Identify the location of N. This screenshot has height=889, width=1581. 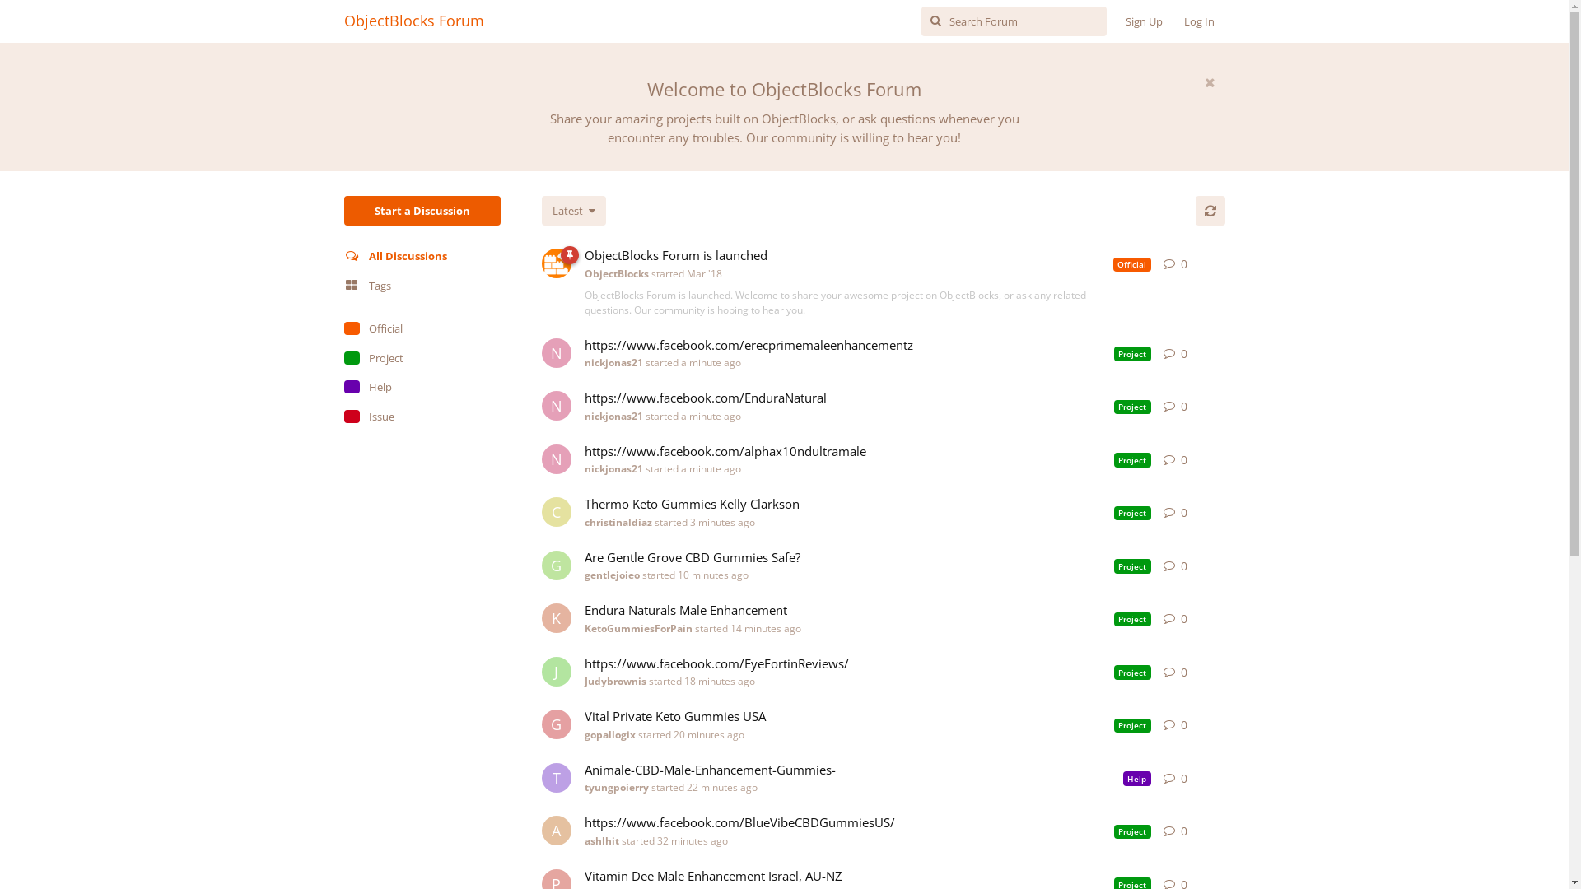
(557, 459).